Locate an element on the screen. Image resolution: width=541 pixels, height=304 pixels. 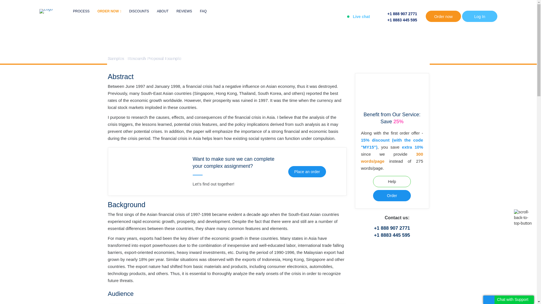
Log In is located at coordinates (480, 16).